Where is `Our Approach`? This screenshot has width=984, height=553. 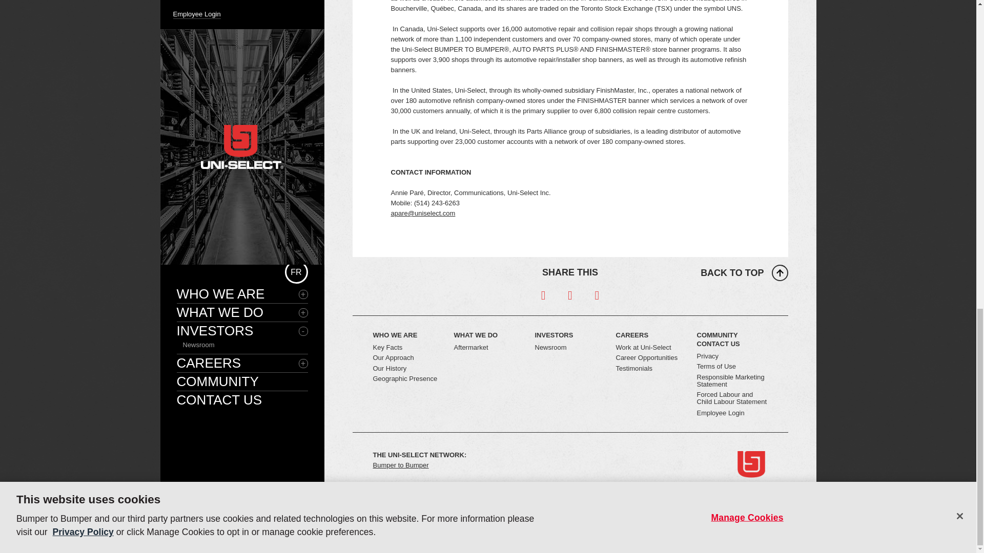 Our Approach is located at coordinates (394, 357).